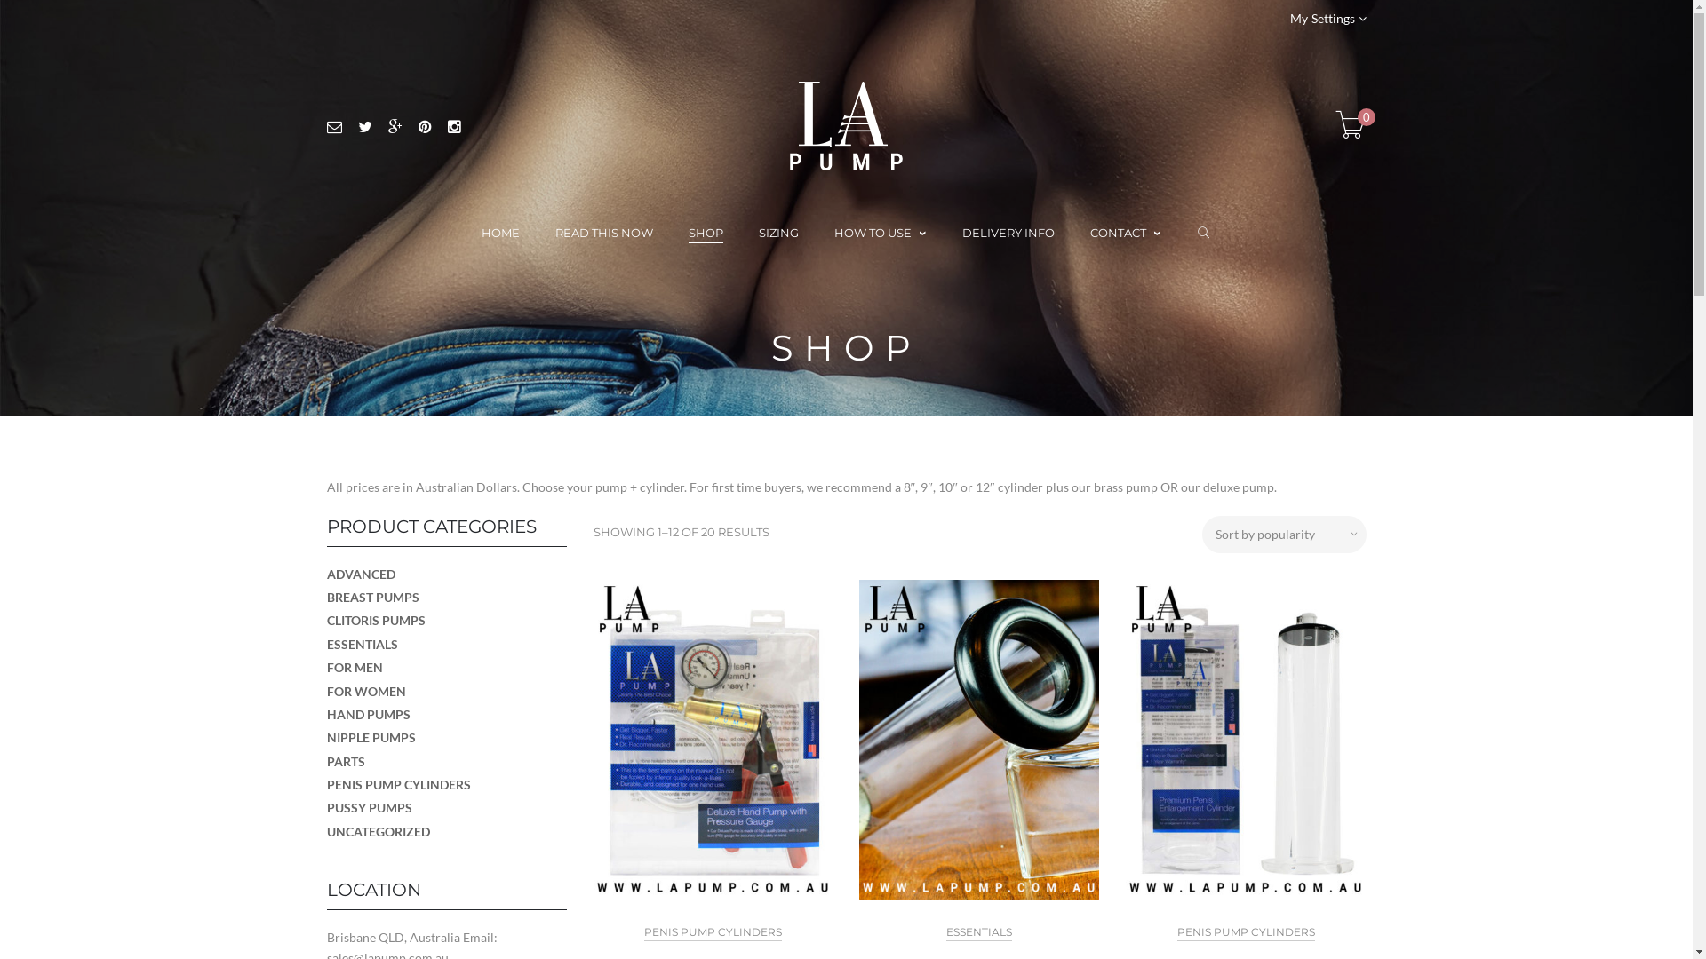  Describe the element at coordinates (706, 233) in the screenshot. I see `SHOP` at that location.